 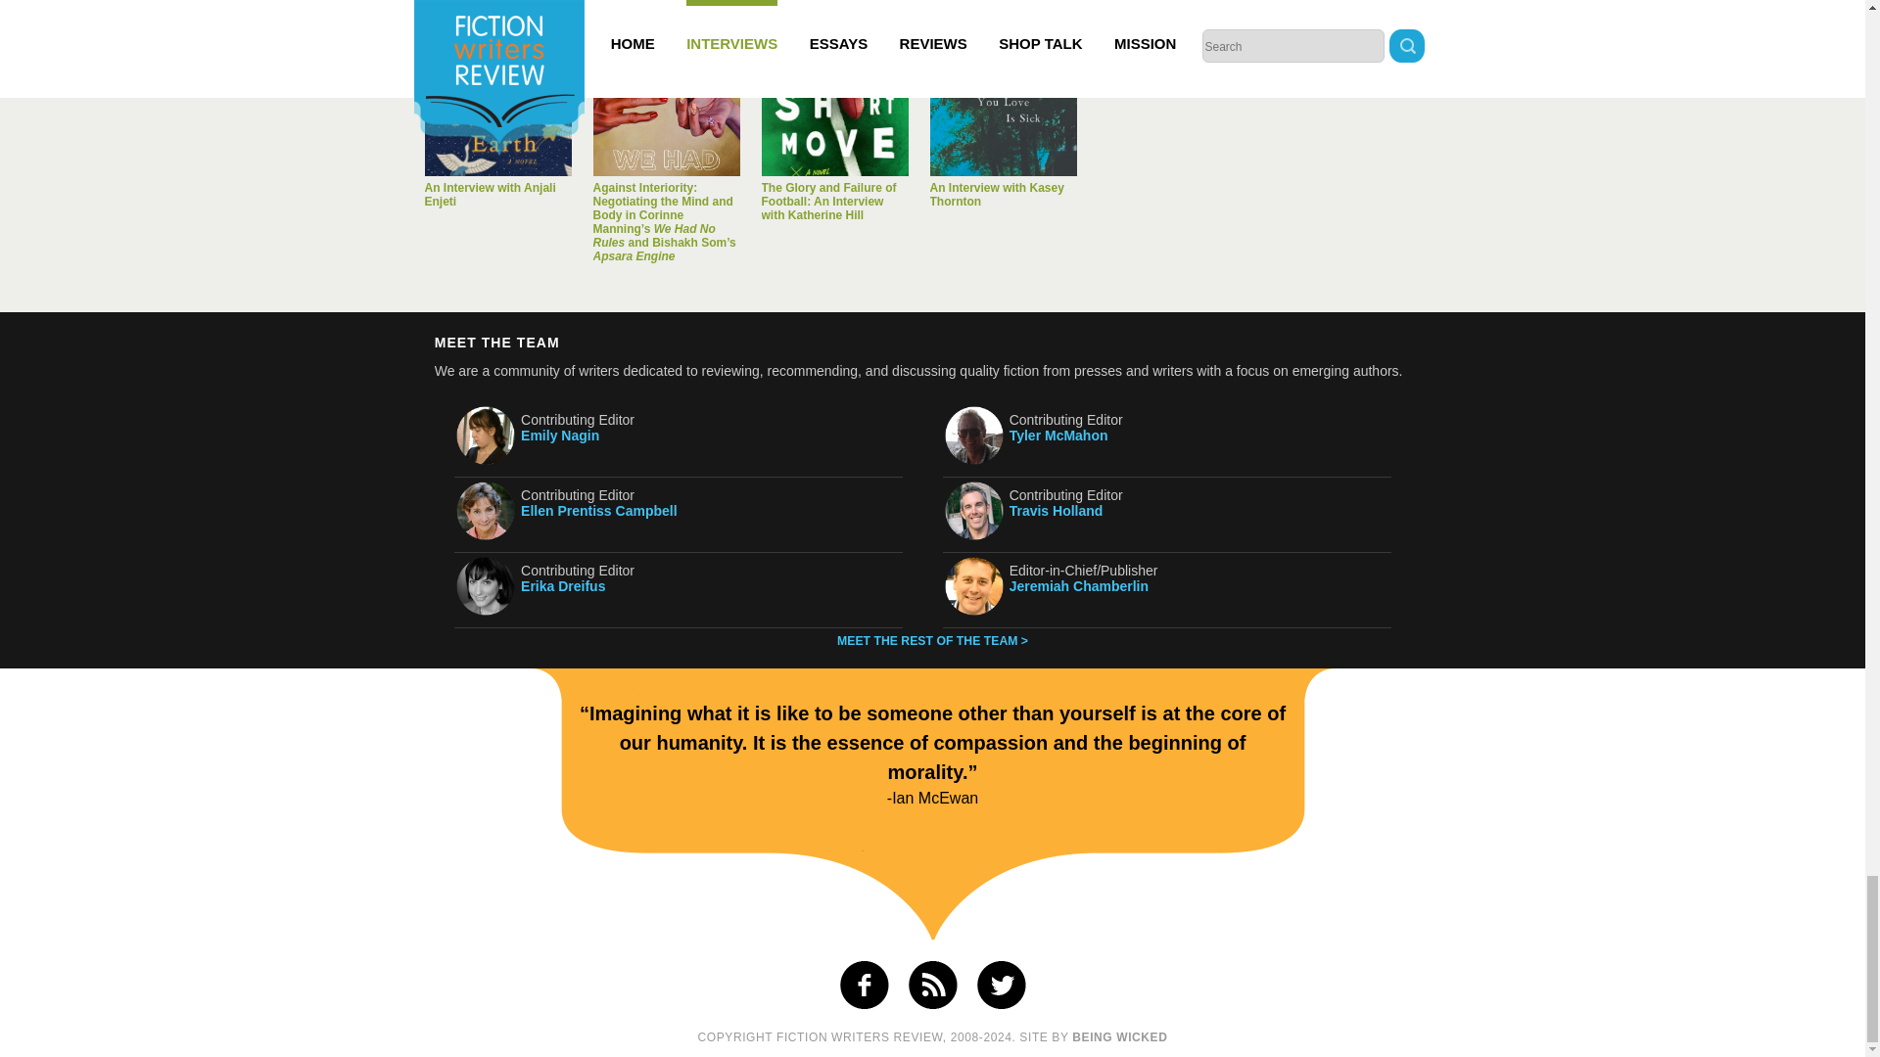 I want to click on An Interview with Anjali Enjeti, so click(x=490, y=194).